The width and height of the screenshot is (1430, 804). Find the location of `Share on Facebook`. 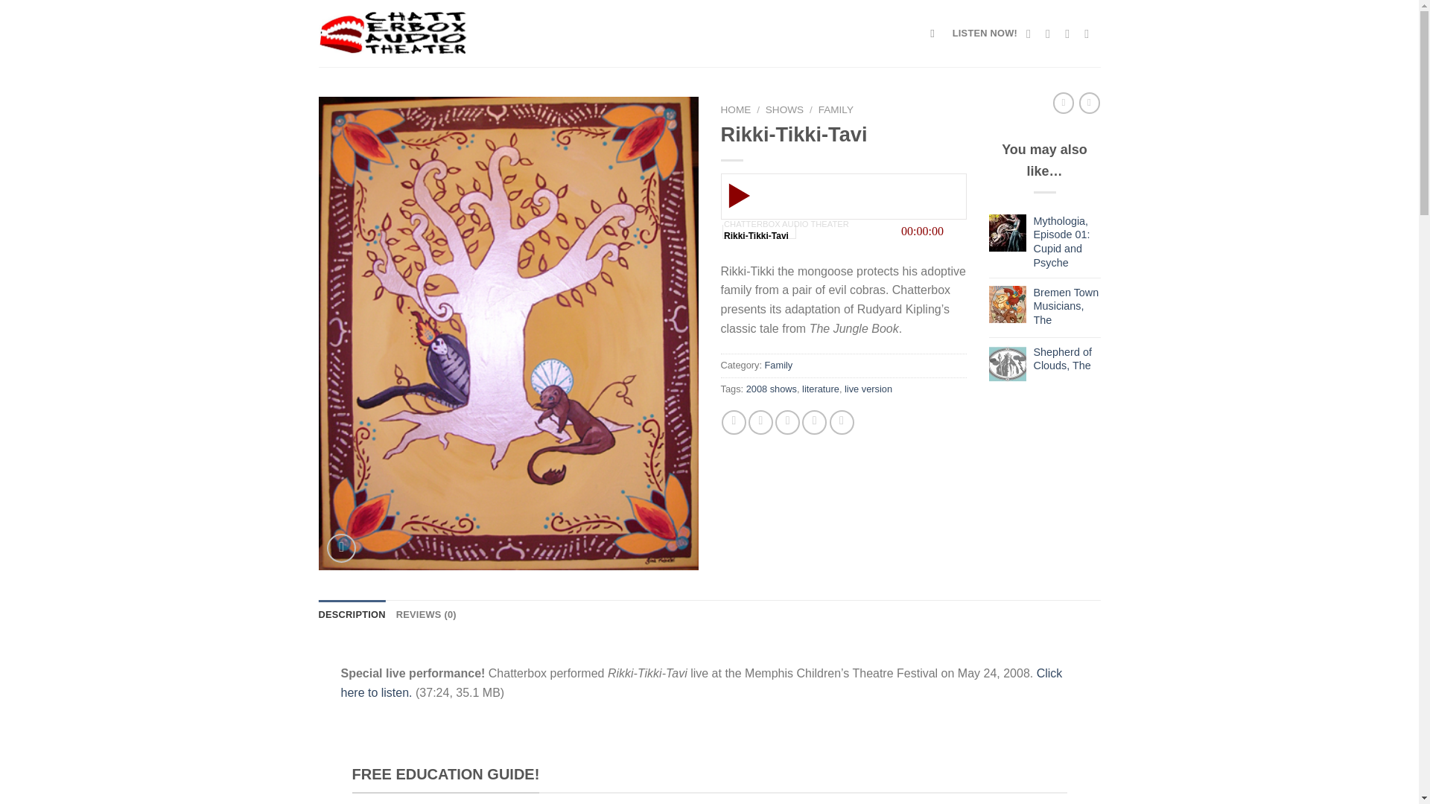

Share on Facebook is located at coordinates (734, 422).